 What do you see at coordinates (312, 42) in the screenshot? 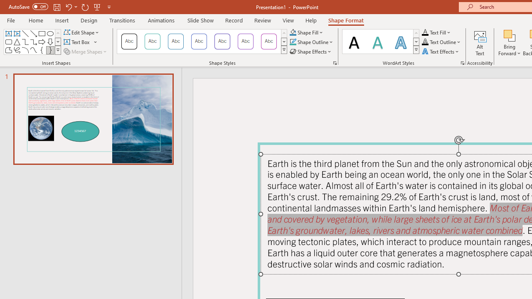
I see `Shape Outline` at bounding box center [312, 42].